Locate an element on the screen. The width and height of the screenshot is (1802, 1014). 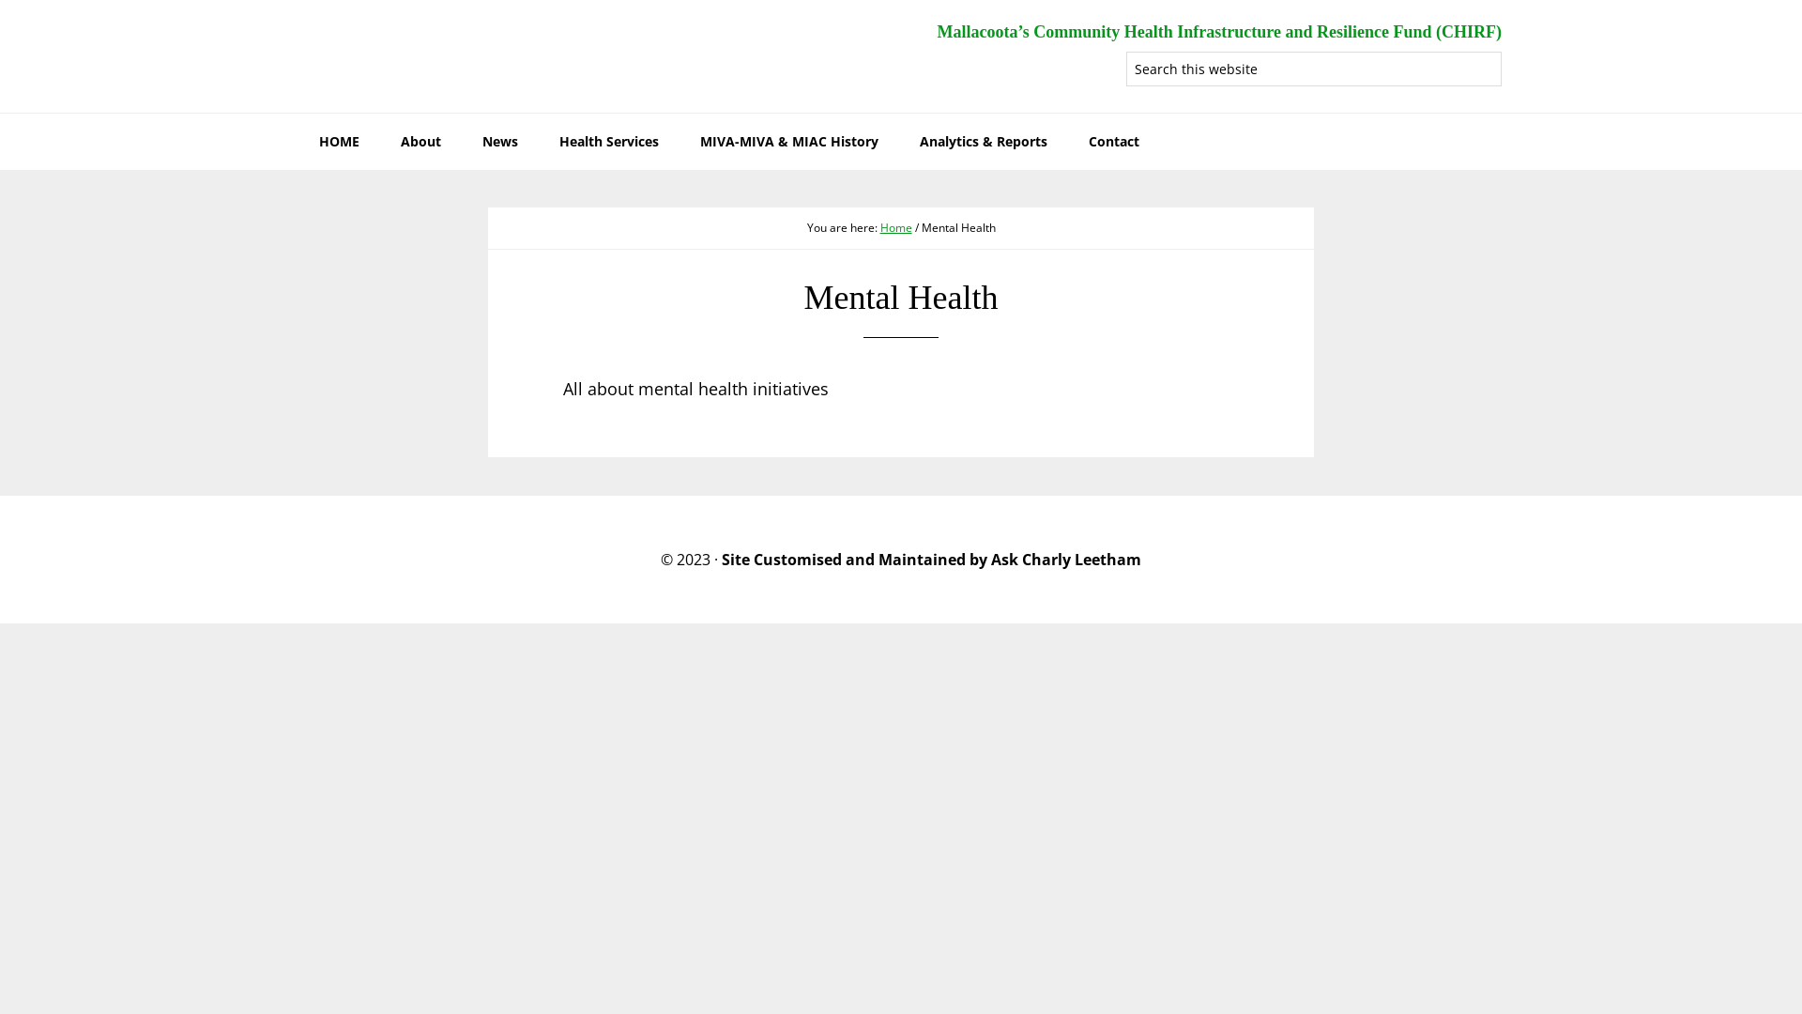
MIVA-MIVA & MIAC History is located at coordinates (789, 142).